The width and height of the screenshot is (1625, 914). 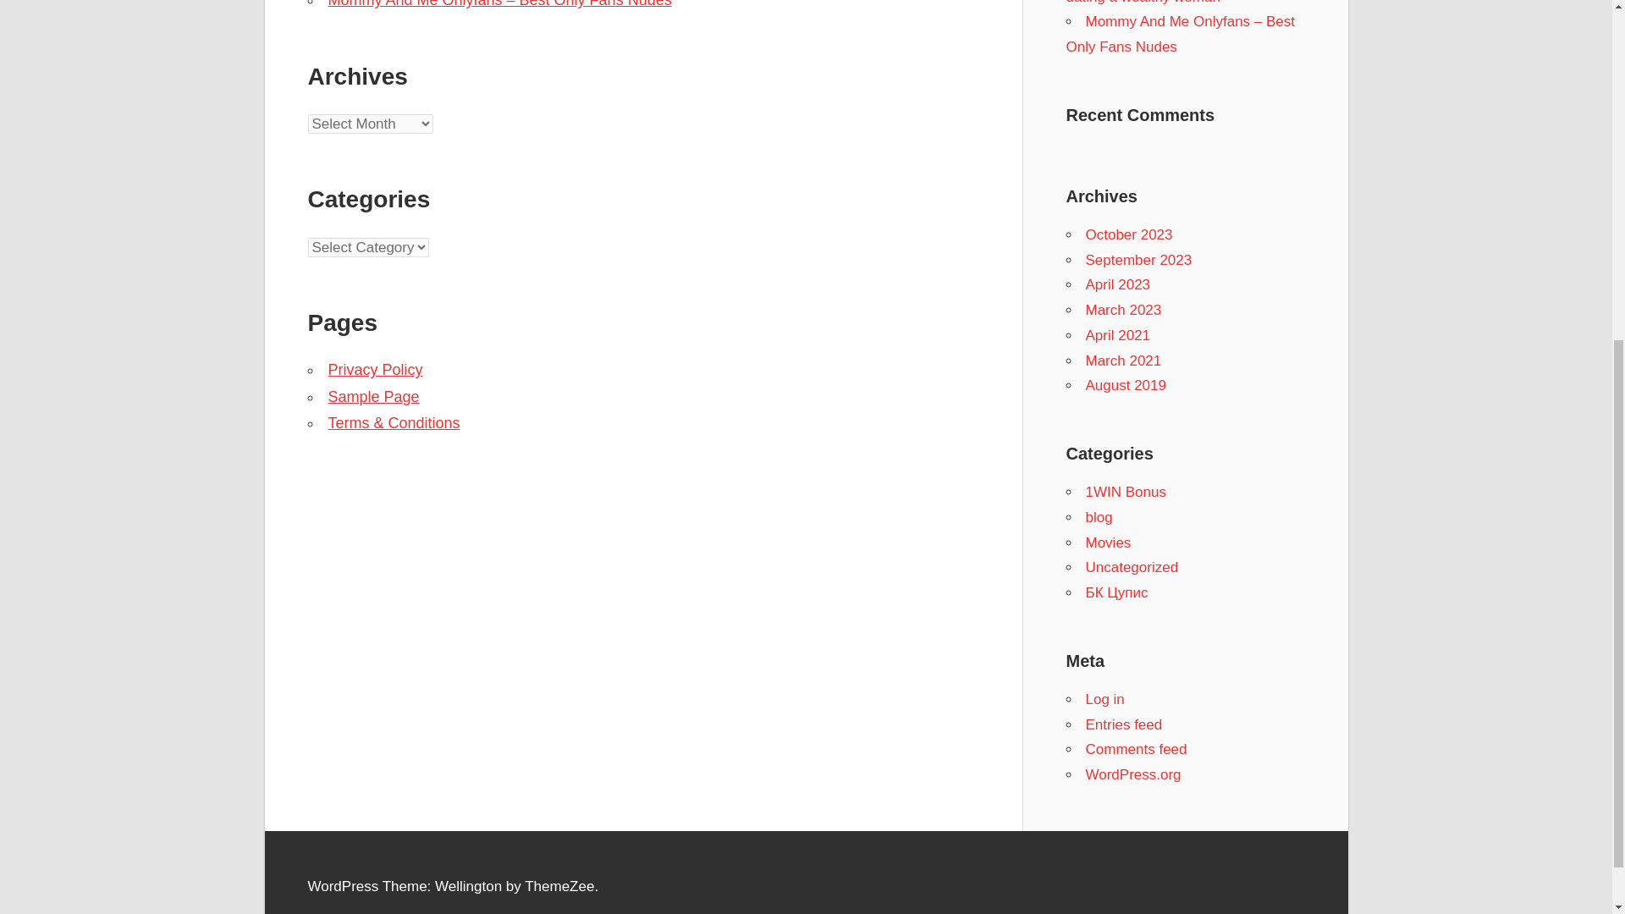 I want to click on Movies, so click(x=1108, y=542).